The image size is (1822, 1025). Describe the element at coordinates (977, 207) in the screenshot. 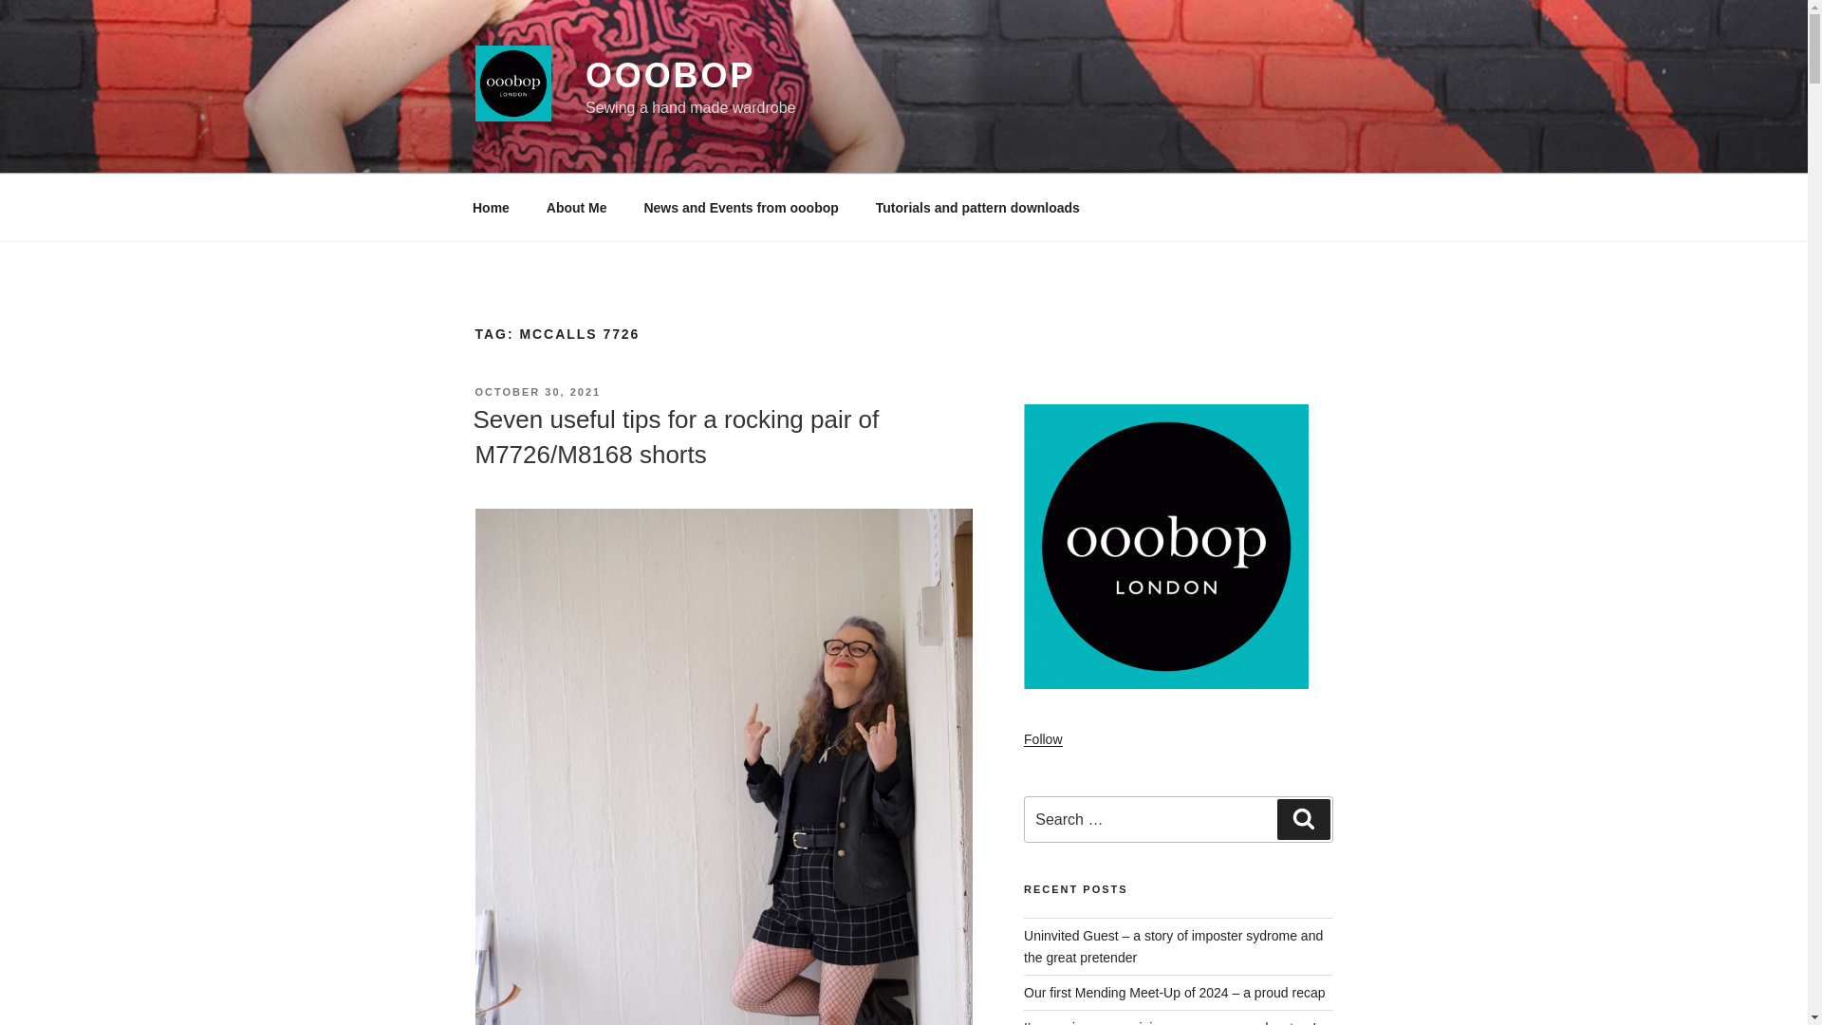

I see `Tutorials and pattern downloads` at that location.